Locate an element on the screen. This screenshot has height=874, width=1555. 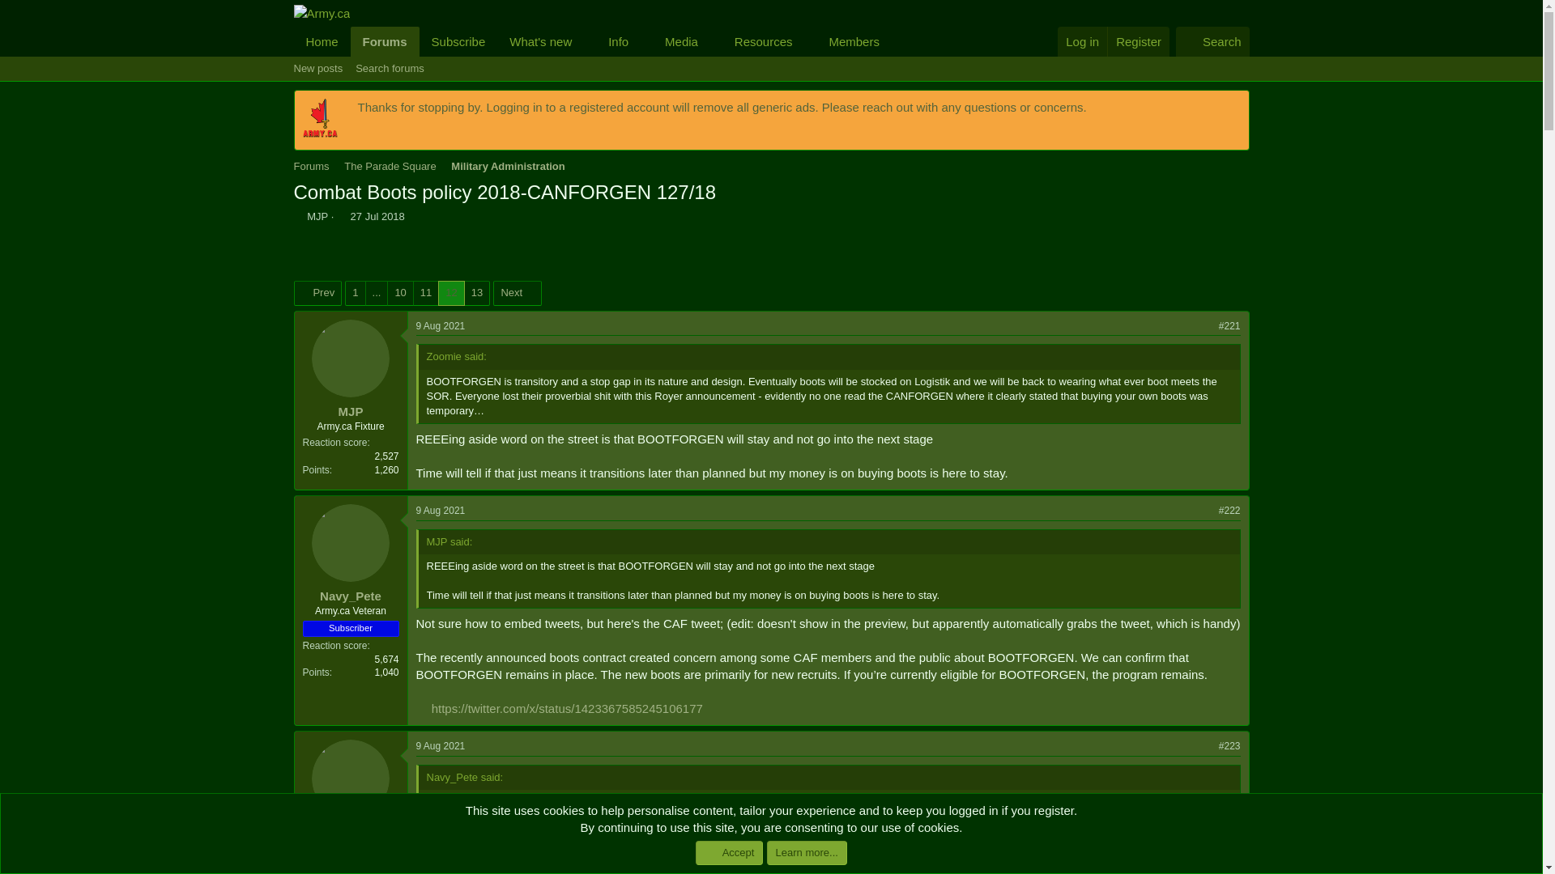
Search is located at coordinates (1212, 42).